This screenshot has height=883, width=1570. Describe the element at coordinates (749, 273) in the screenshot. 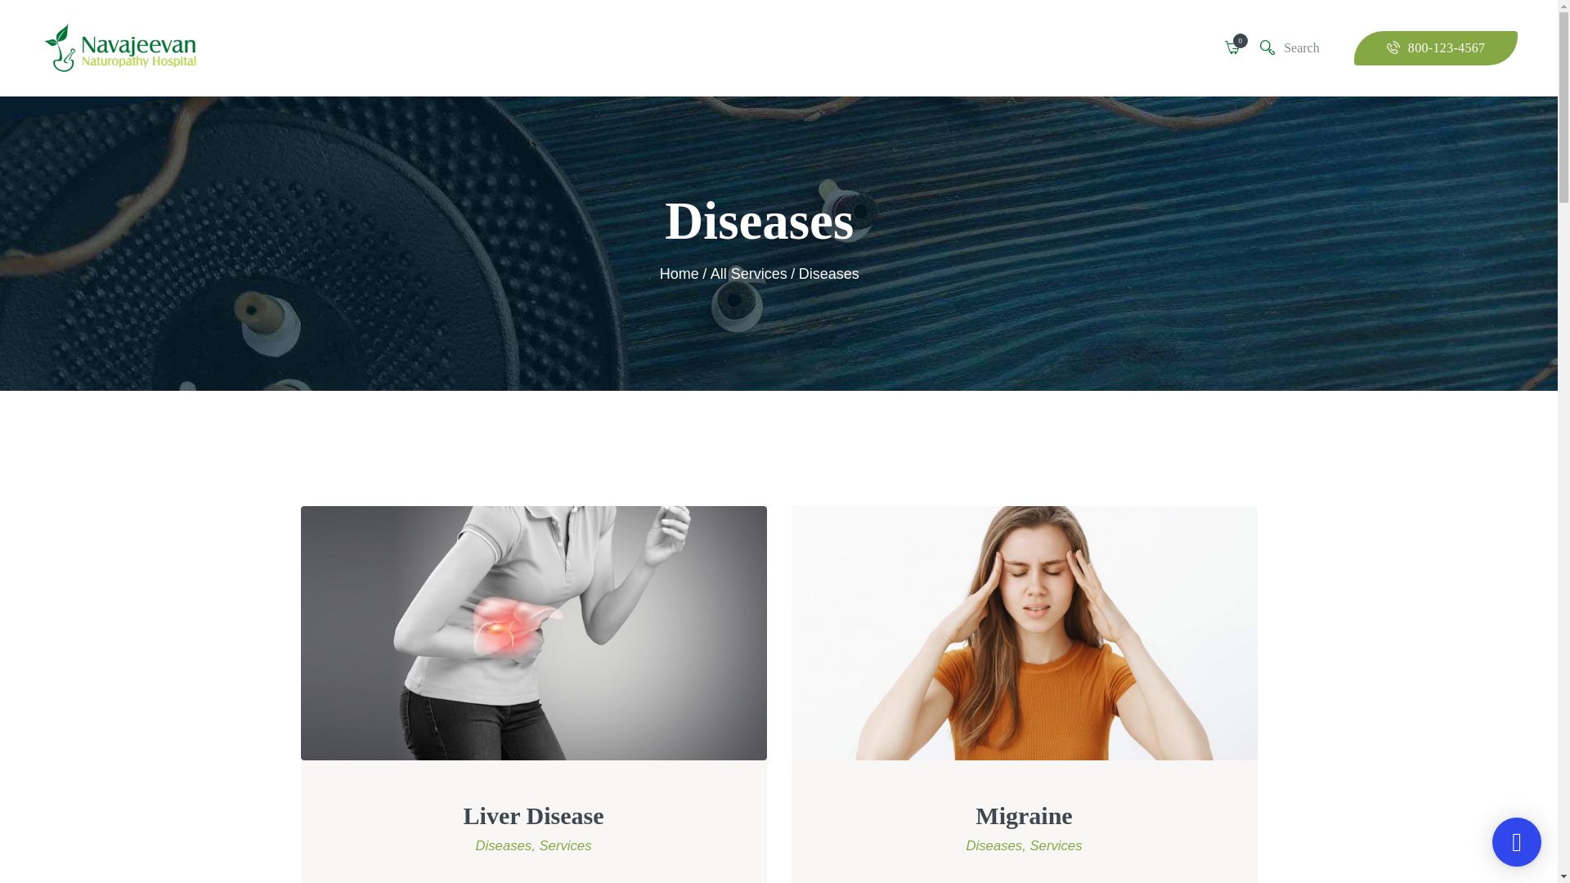

I see `All Services` at that location.